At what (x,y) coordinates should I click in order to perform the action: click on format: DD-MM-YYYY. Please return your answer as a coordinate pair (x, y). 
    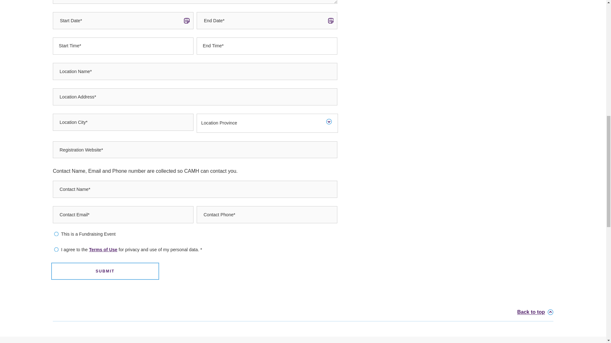
    Looking at the image, I should click on (267, 20).